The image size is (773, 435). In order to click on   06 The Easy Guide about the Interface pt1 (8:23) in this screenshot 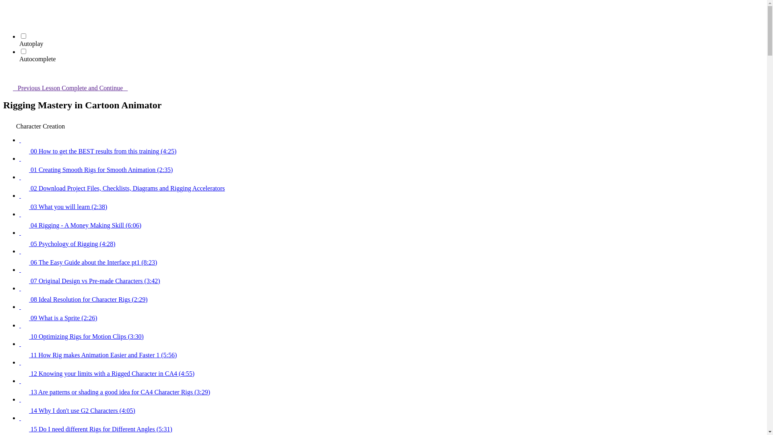, I will do `click(391, 257)`.